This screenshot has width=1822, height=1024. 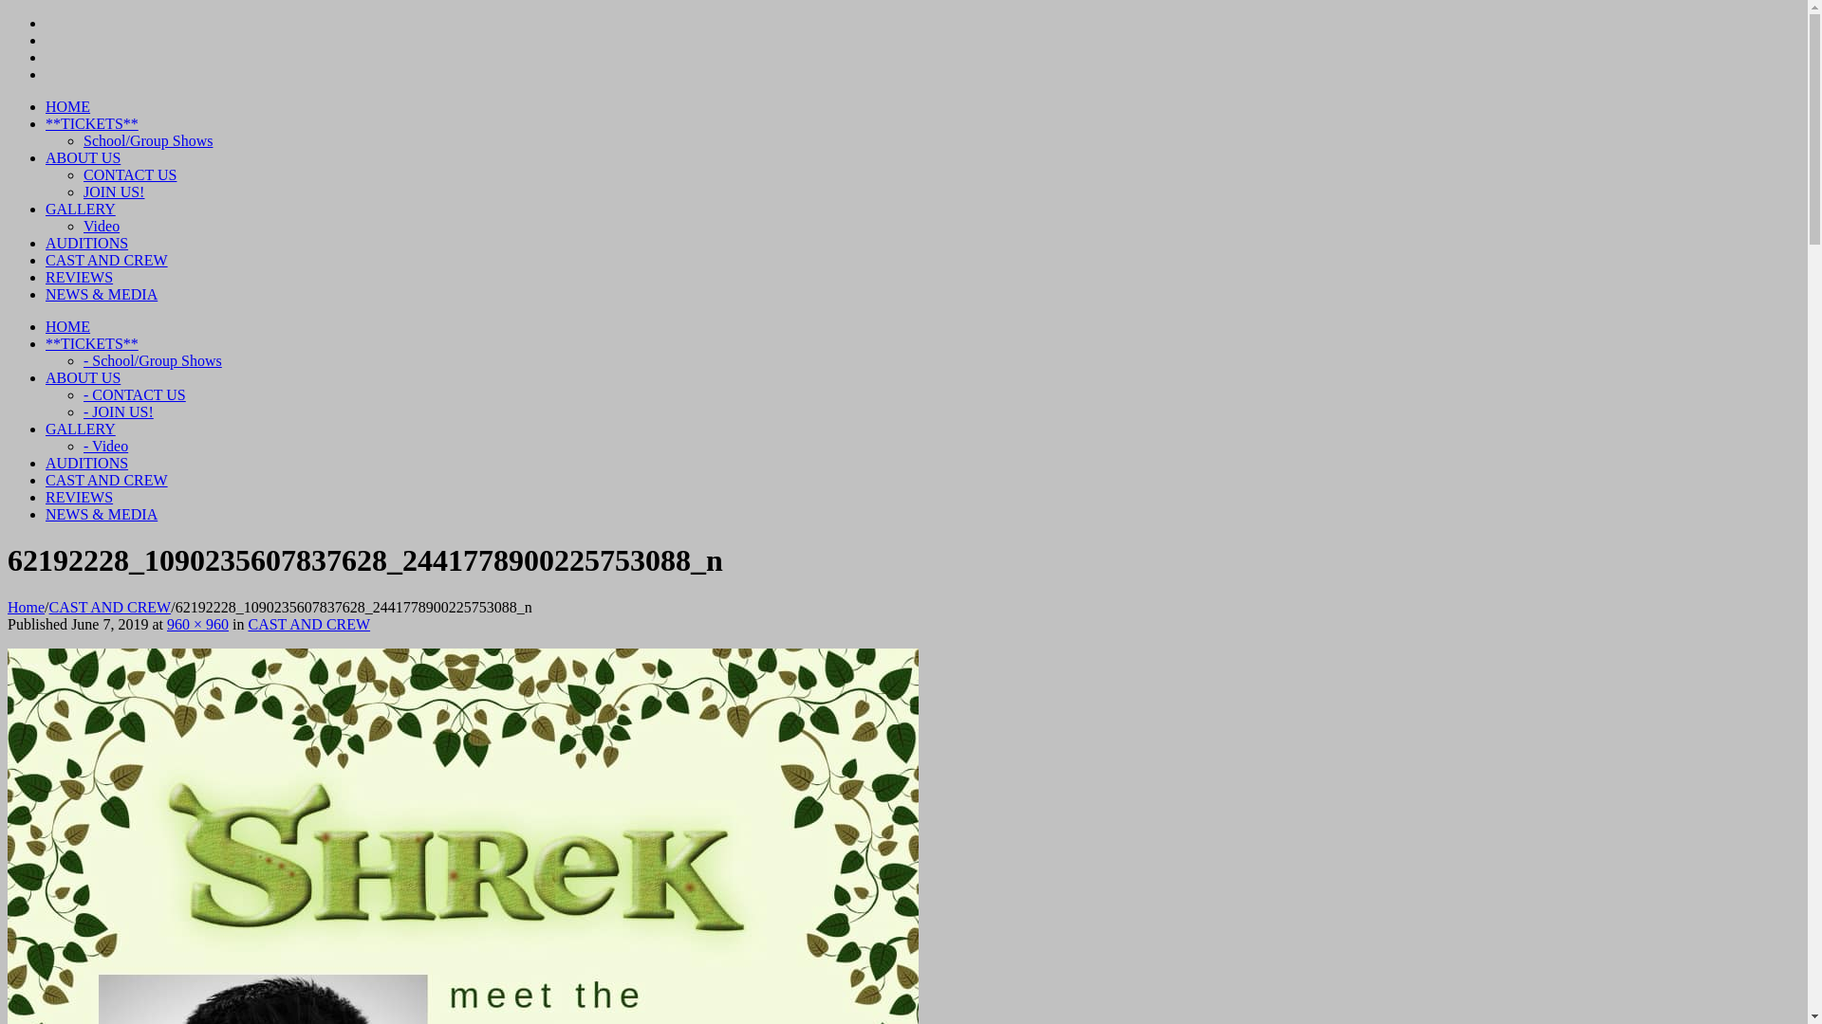 What do you see at coordinates (106, 446) in the screenshot?
I see `- Video` at bounding box center [106, 446].